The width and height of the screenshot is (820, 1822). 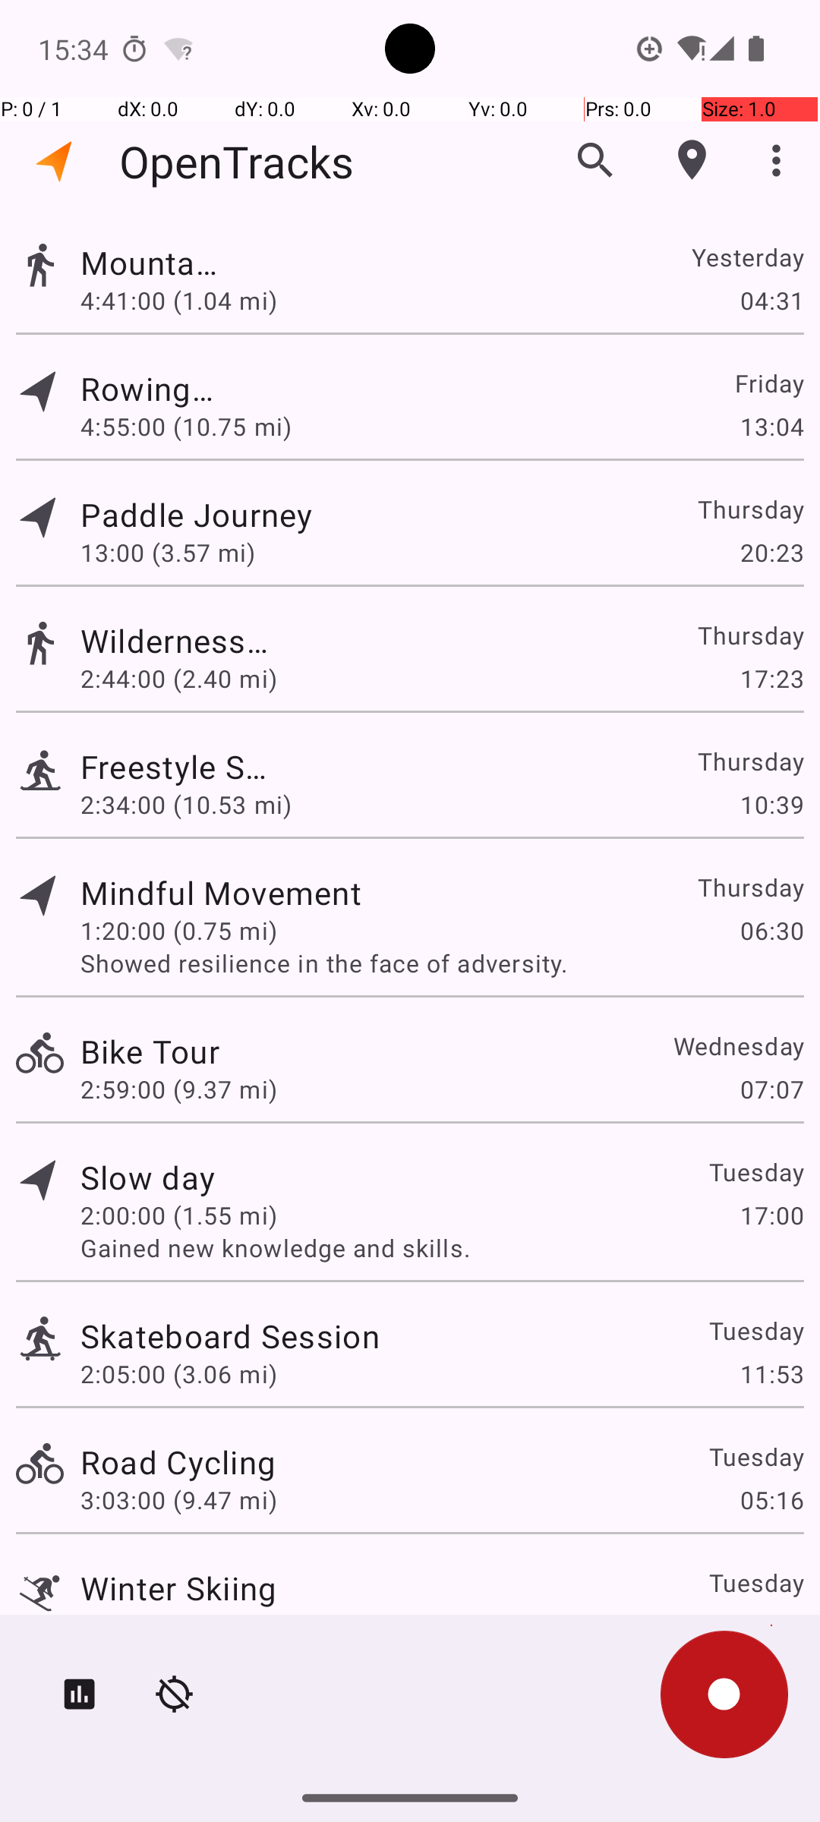 I want to click on 2:34:00 (10.53 mi), so click(x=185, y=805).